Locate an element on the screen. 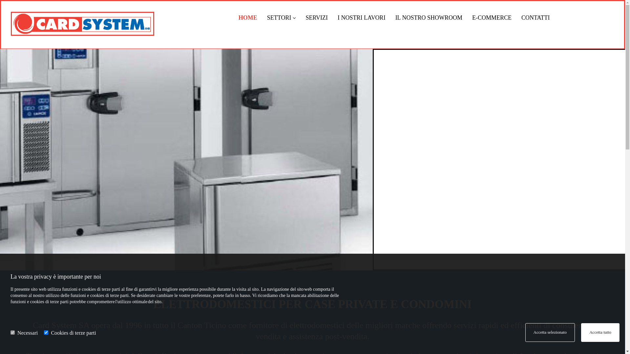 The image size is (630, 354). E-COMMERCE is located at coordinates (492, 18).